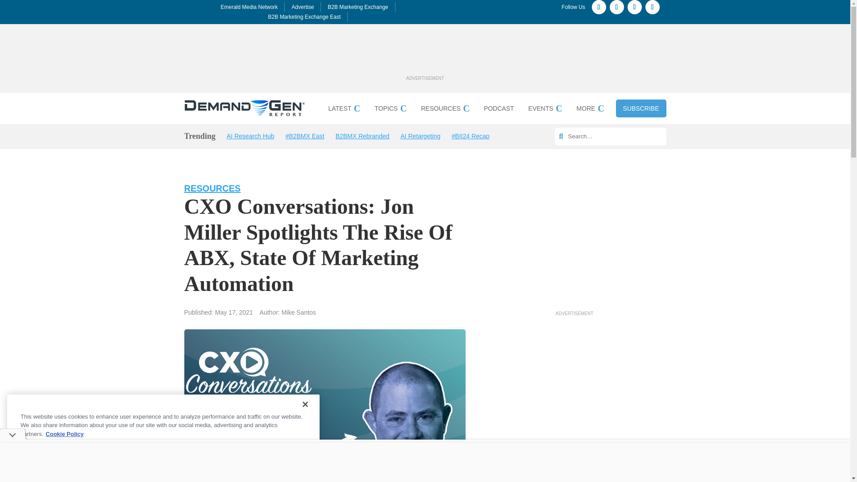 The image size is (857, 482). Describe the element at coordinates (358, 7) in the screenshot. I see `B2B Marketing Exchange` at that location.